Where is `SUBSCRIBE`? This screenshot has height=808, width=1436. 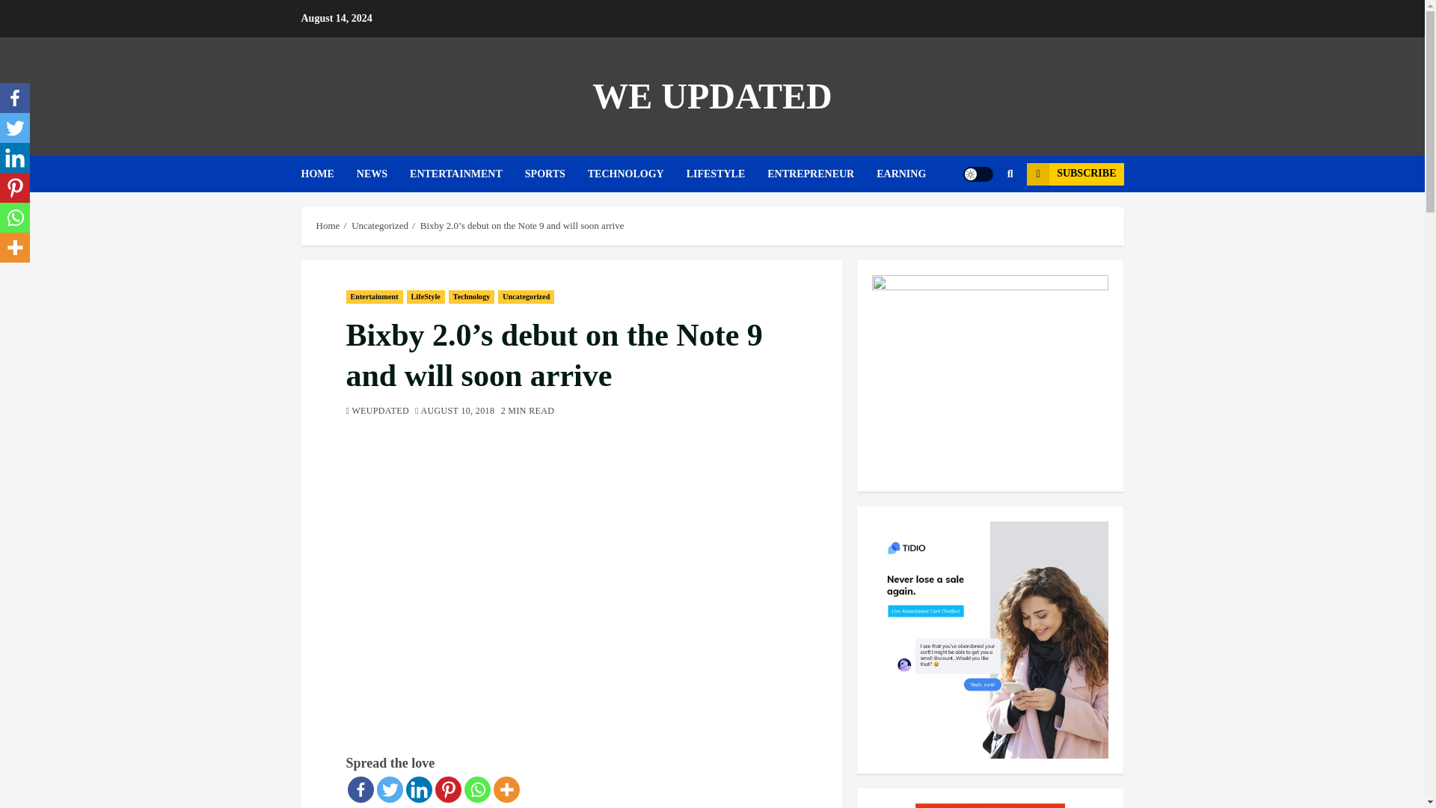
SUBSCRIBE is located at coordinates (1074, 174).